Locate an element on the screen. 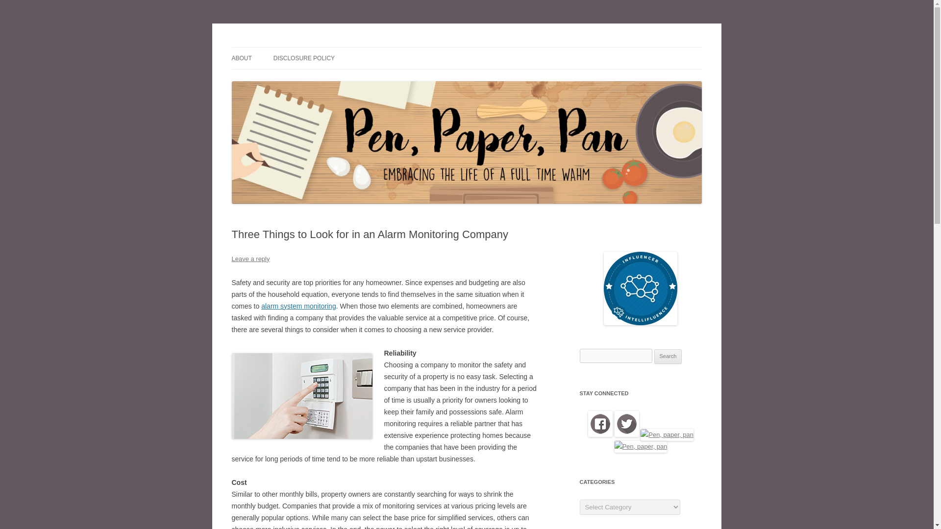 The image size is (941, 529). DISCLOSURE POLICY is located at coordinates (304, 58).